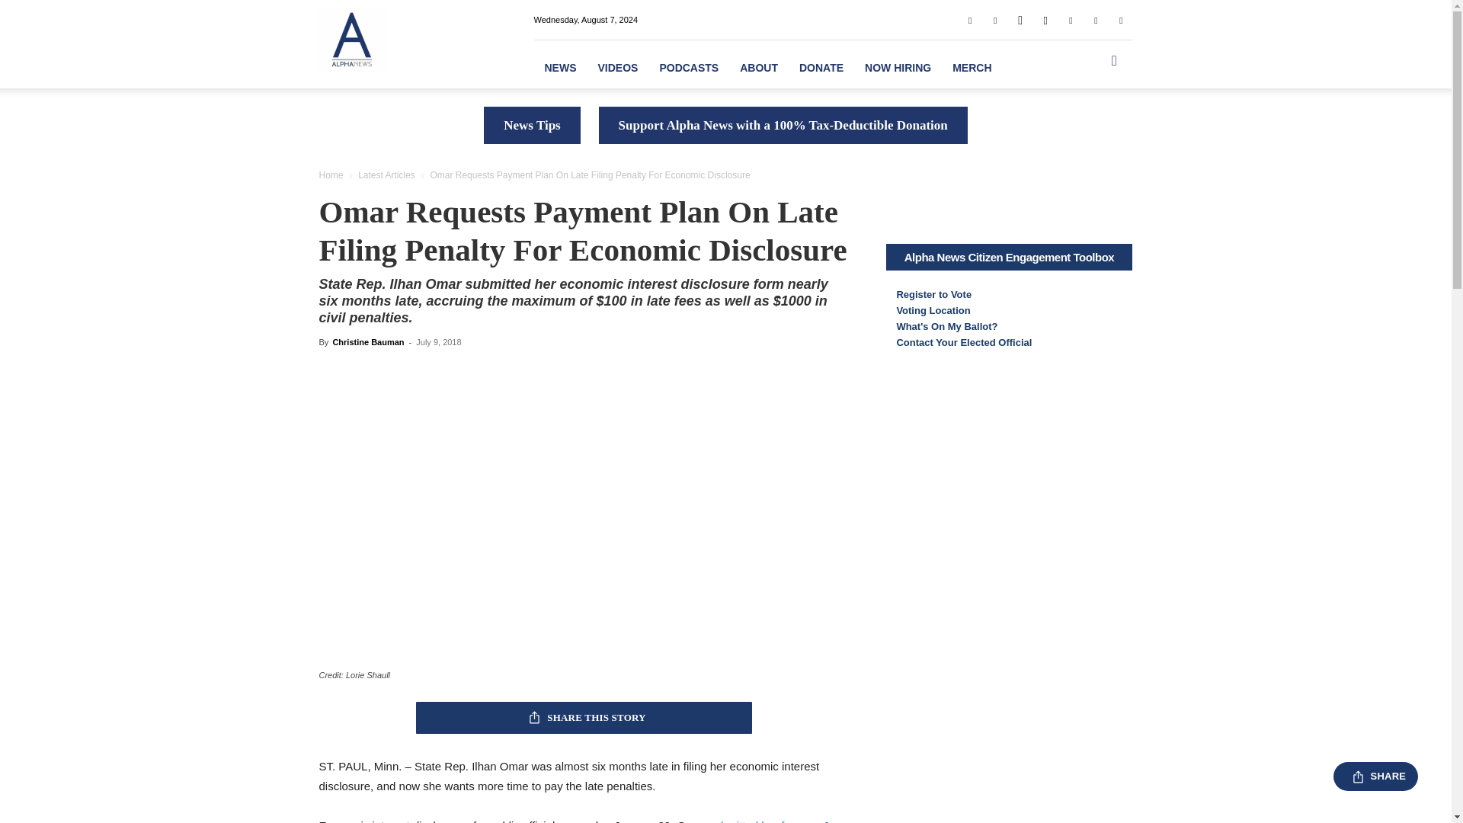 The image size is (1463, 823). What do you see at coordinates (1120, 19) in the screenshot?
I see `Youtube` at bounding box center [1120, 19].